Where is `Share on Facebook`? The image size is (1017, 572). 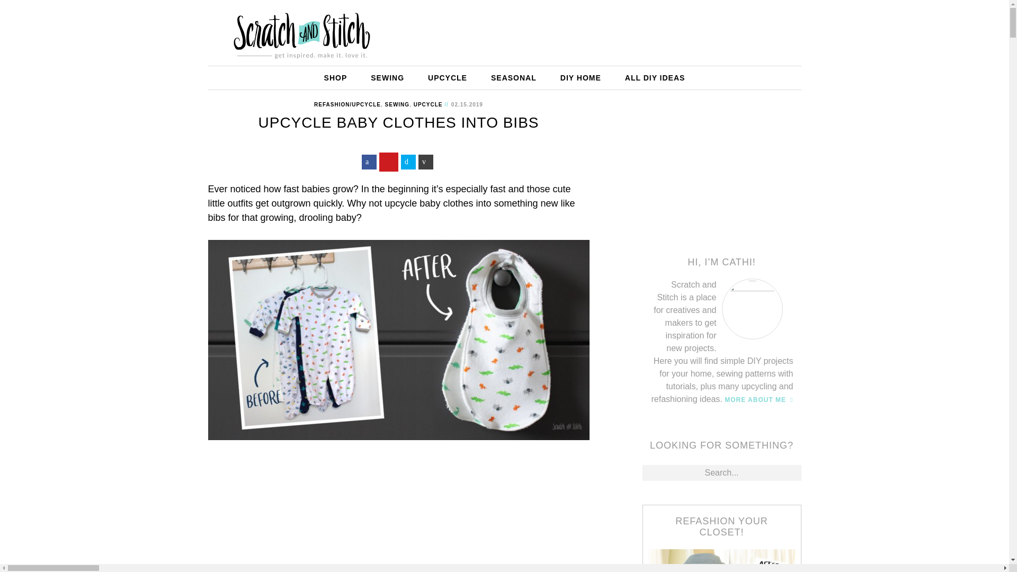
Share on Facebook is located at coordinates (369, 162).